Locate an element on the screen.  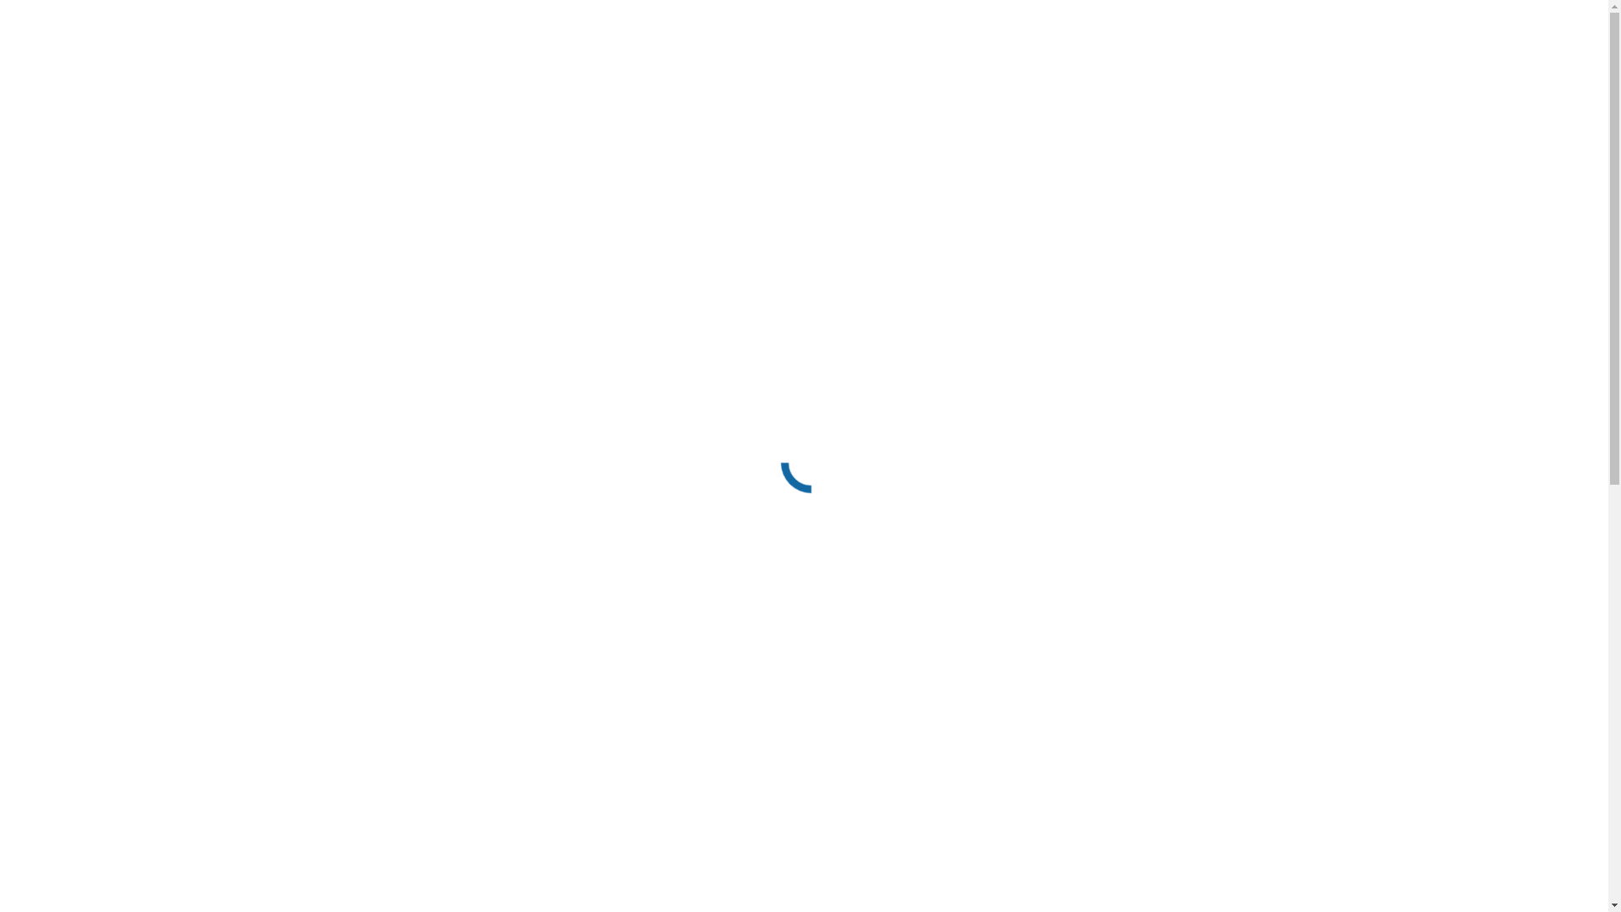
Accreditation is located at coordinates (78, 252).